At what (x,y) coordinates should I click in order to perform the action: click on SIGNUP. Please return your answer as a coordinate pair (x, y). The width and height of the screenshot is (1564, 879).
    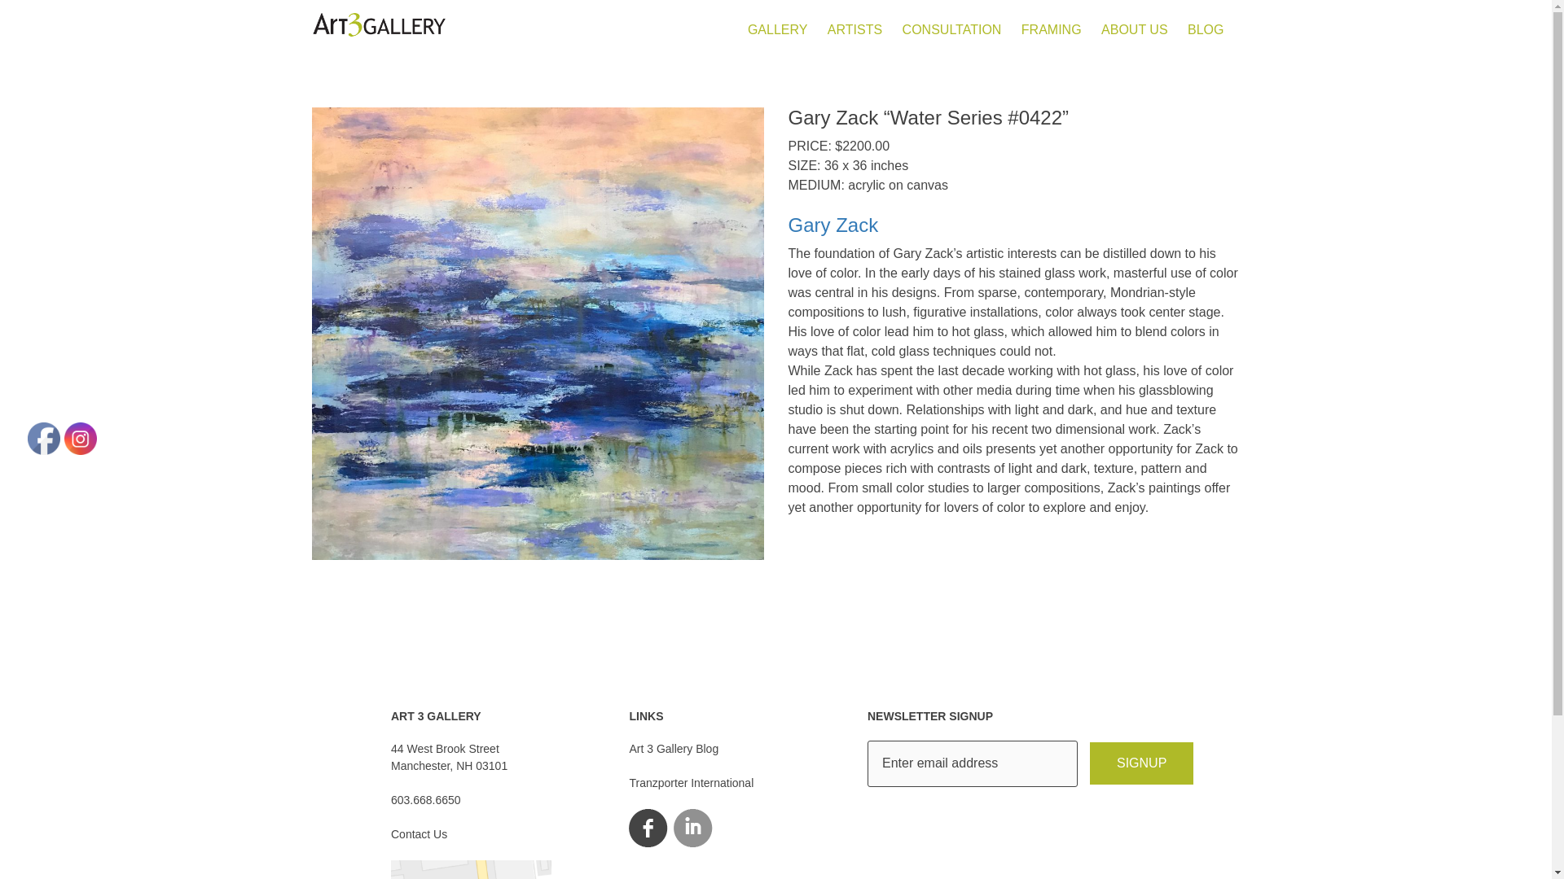
    Looking at the image, I should click on (1134, 29).